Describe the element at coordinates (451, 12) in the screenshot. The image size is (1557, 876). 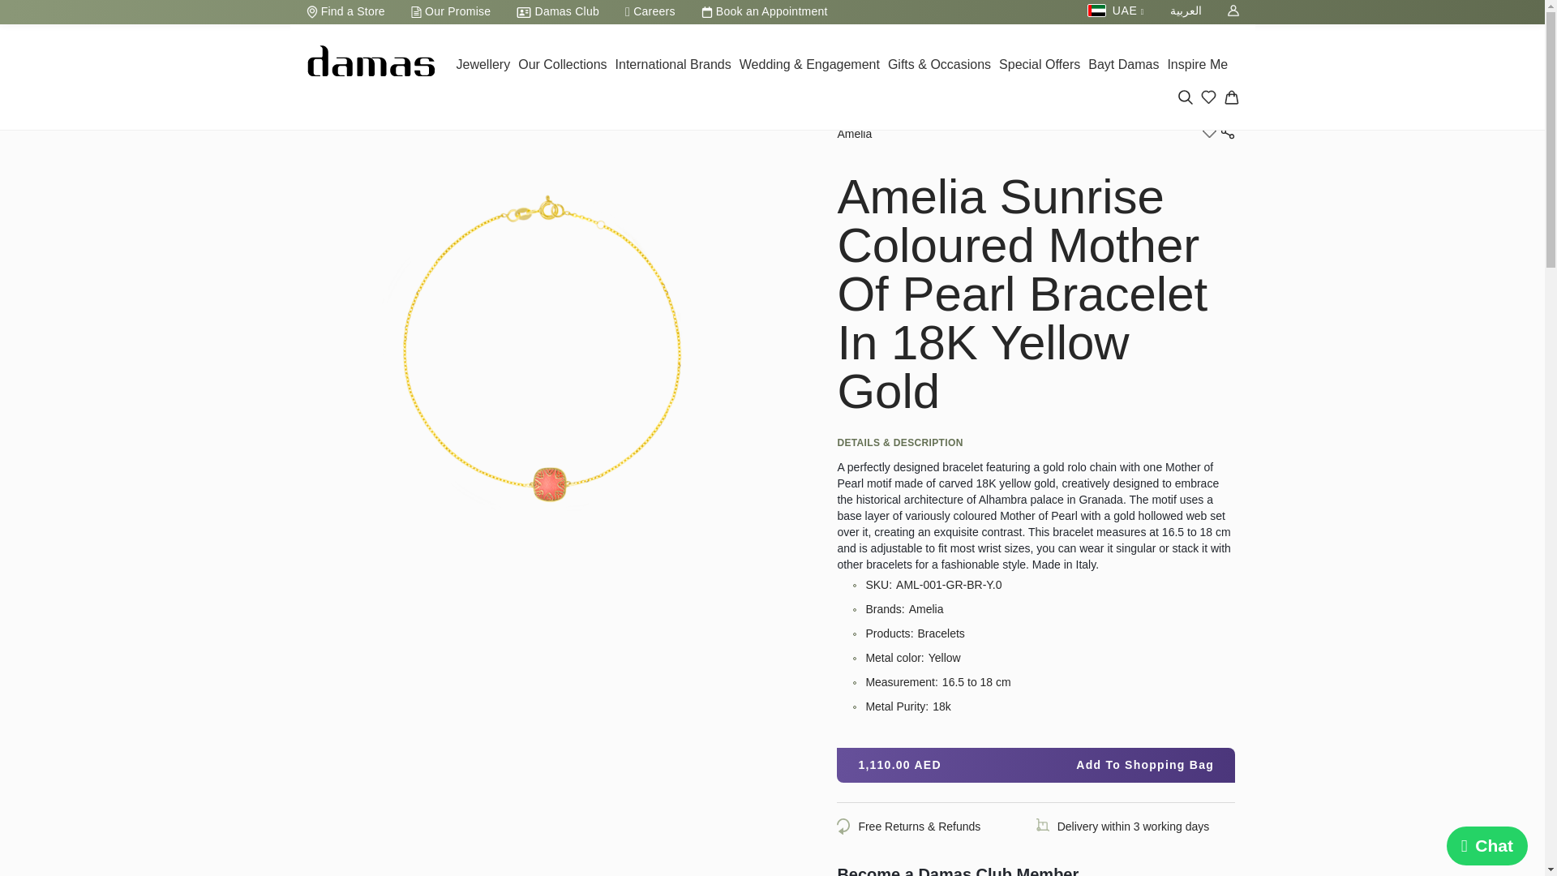
I see `Our Promise` at that location.